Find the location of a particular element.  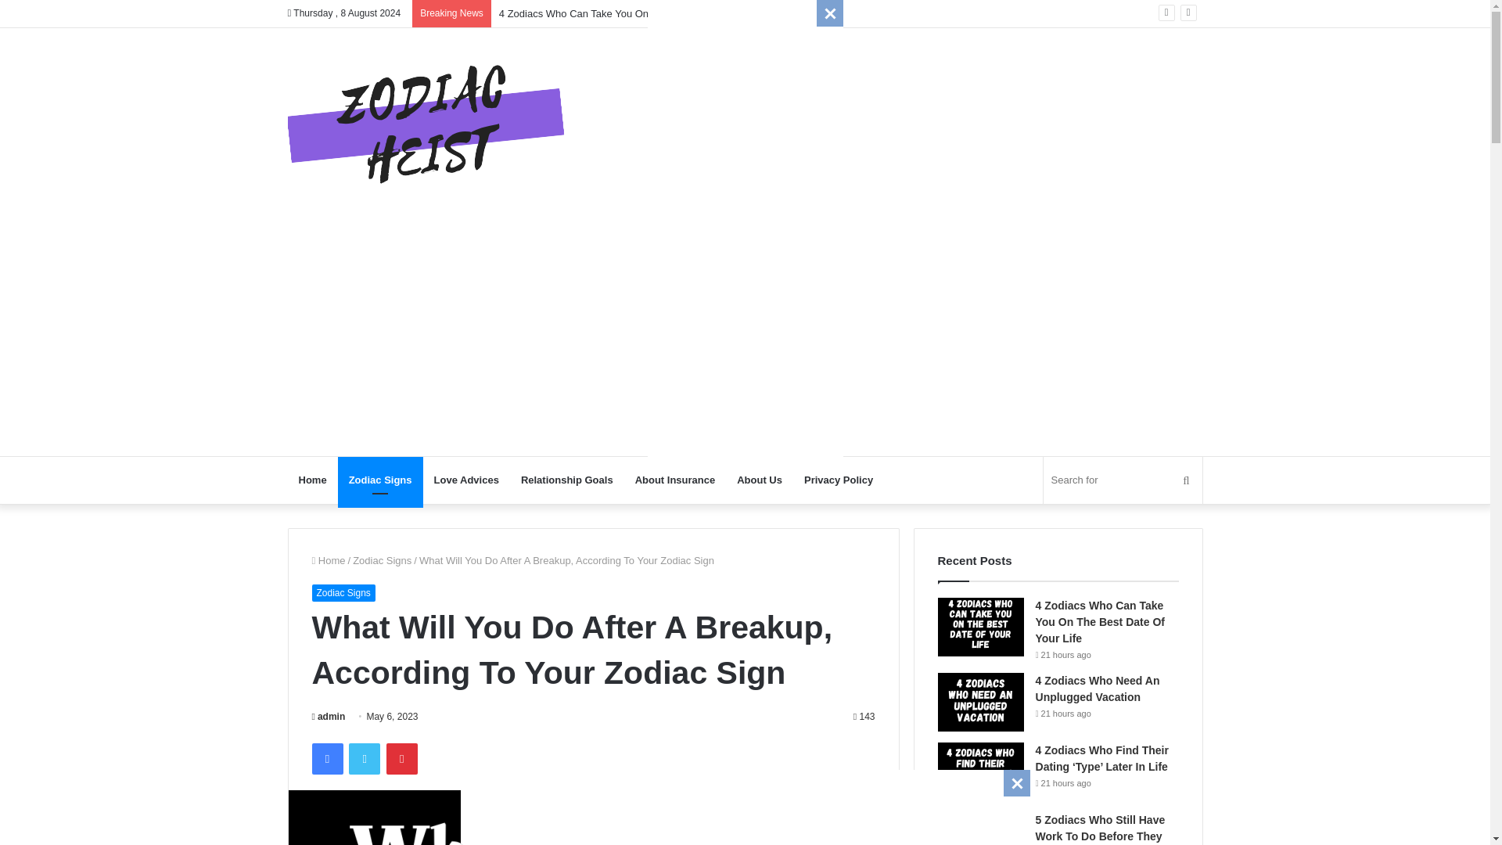

Home is located at coordinates (328, 560).